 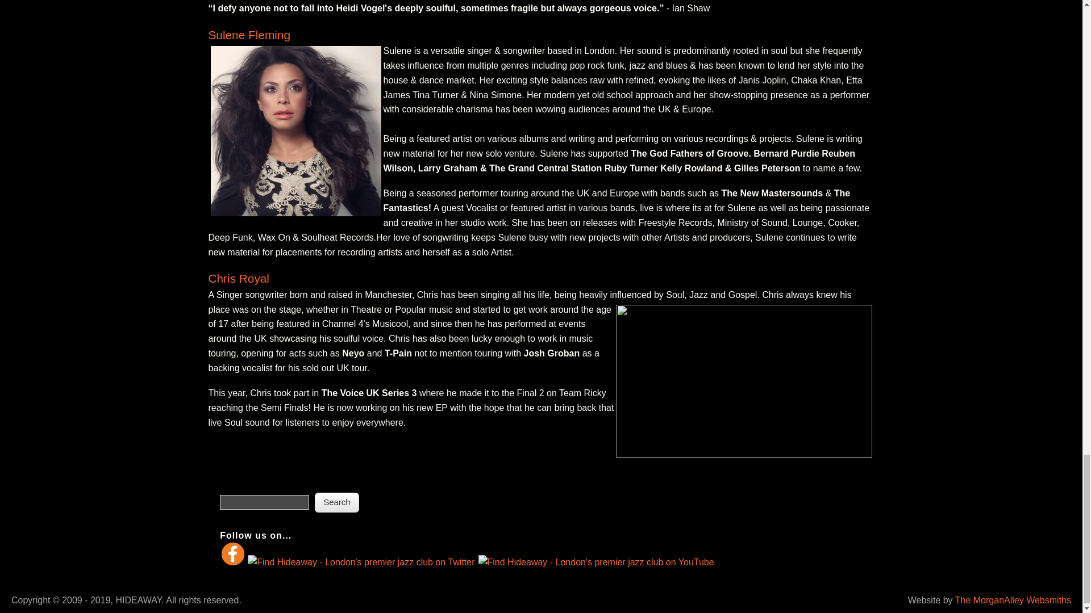 What do you see at coordinates (596, 562) in the screenshot?
I see `Find Hideaway - London's premier jazz club on YouTube` at bounding box center [596, 562].